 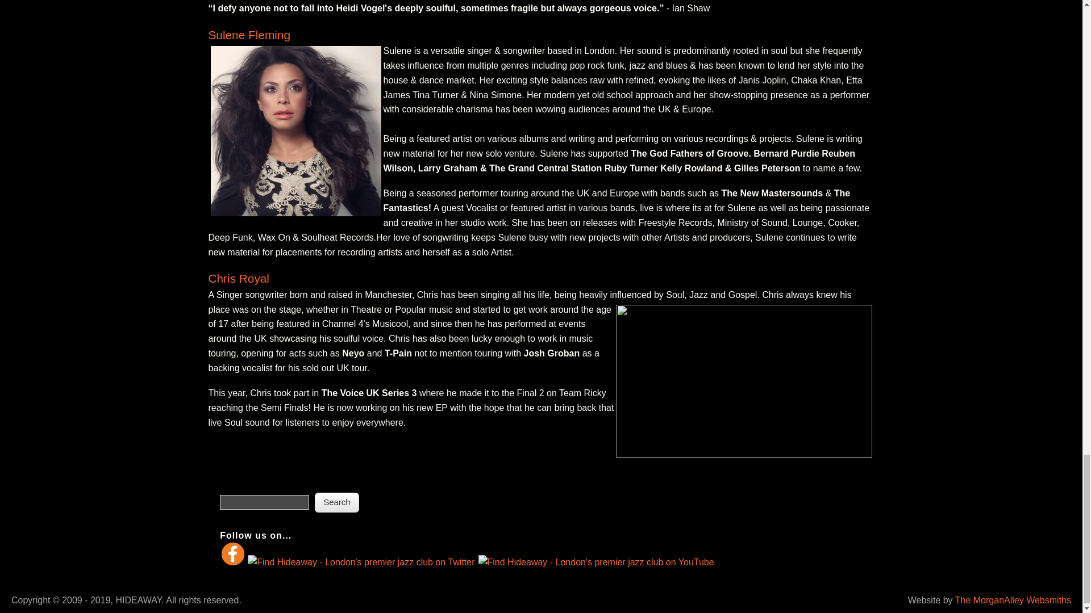 What do you see at coordinates (596, 562) in the screenshot?
I see `Find Hideaway - London's premier jazz club on YouTube` at bounding box center [596, 562].